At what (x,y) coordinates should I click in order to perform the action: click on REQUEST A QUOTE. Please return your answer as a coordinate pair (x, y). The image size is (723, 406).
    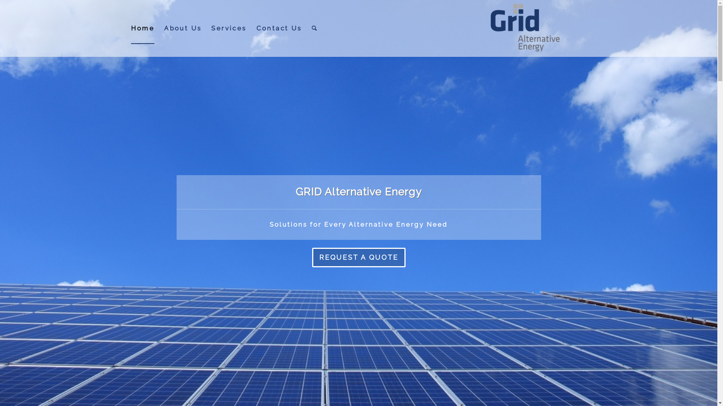
    Looking at the image, I should click on (358, 258).